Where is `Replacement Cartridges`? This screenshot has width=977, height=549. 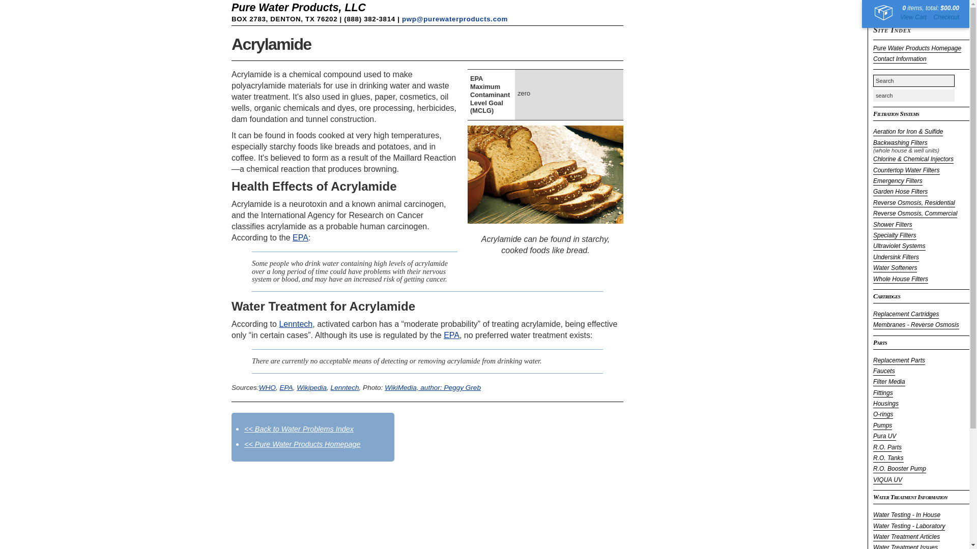 Replacement Cartridges is located at coordinates (906, 315).